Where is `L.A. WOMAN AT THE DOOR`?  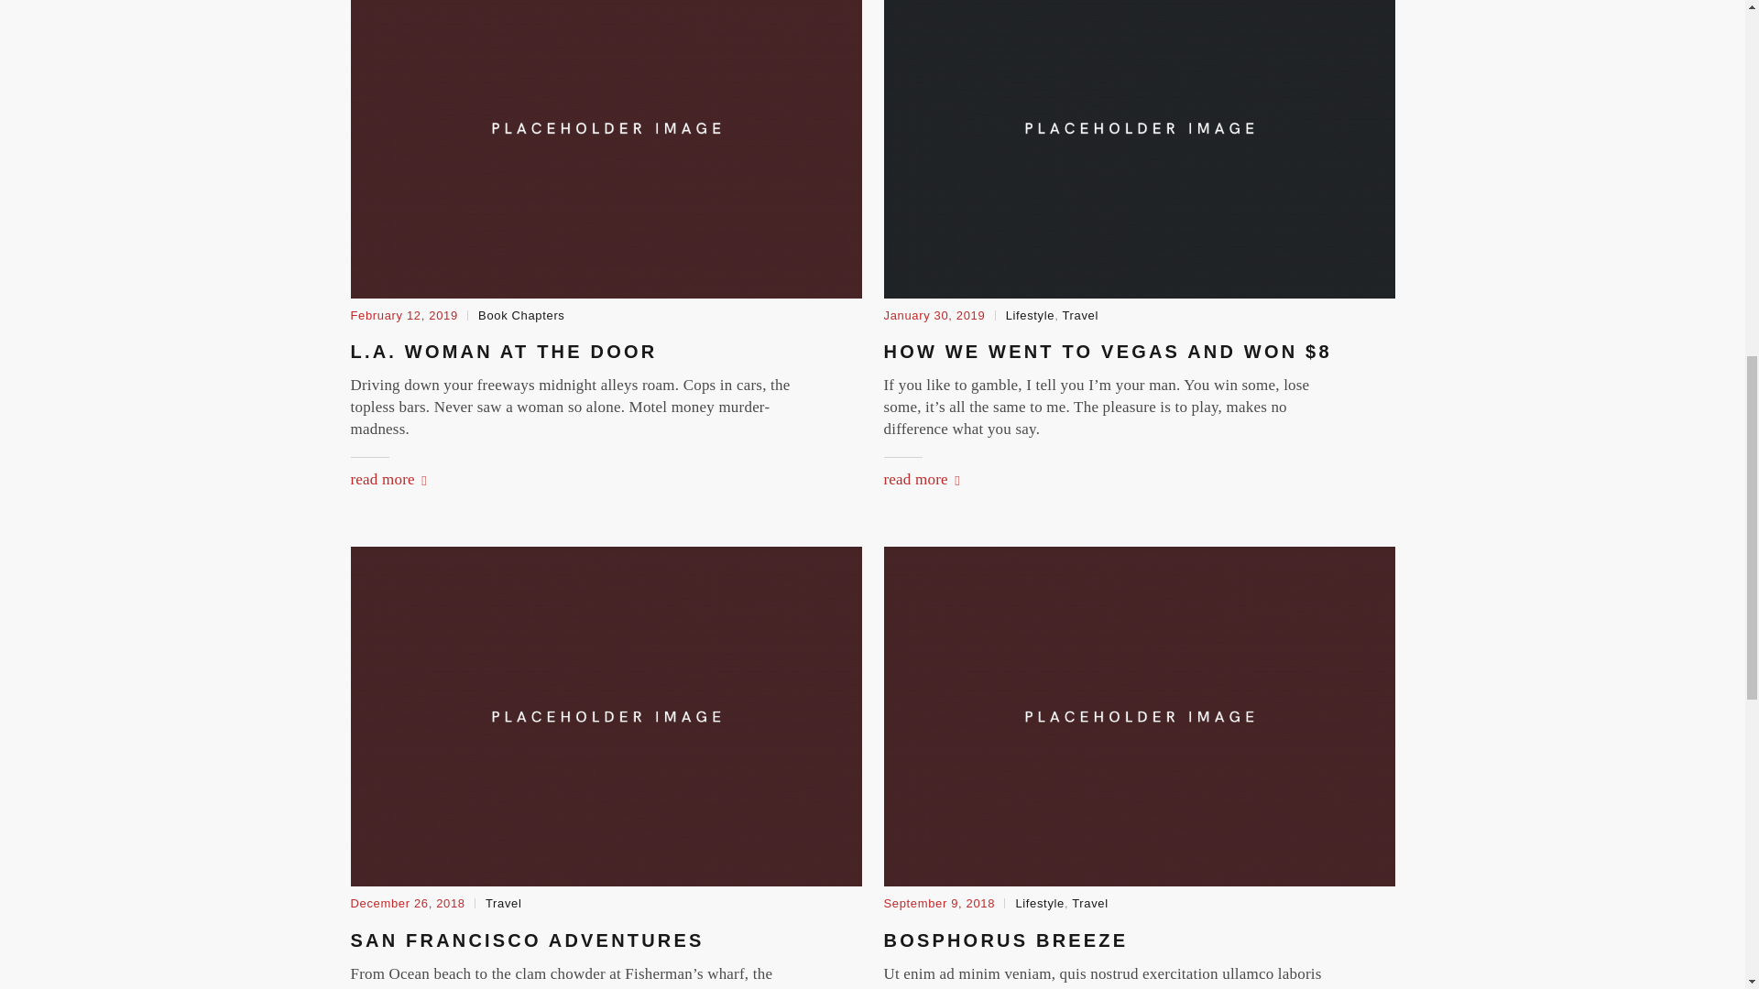 L.A. WOMAN AT THE DOOR is located at coordinates (503, 352).